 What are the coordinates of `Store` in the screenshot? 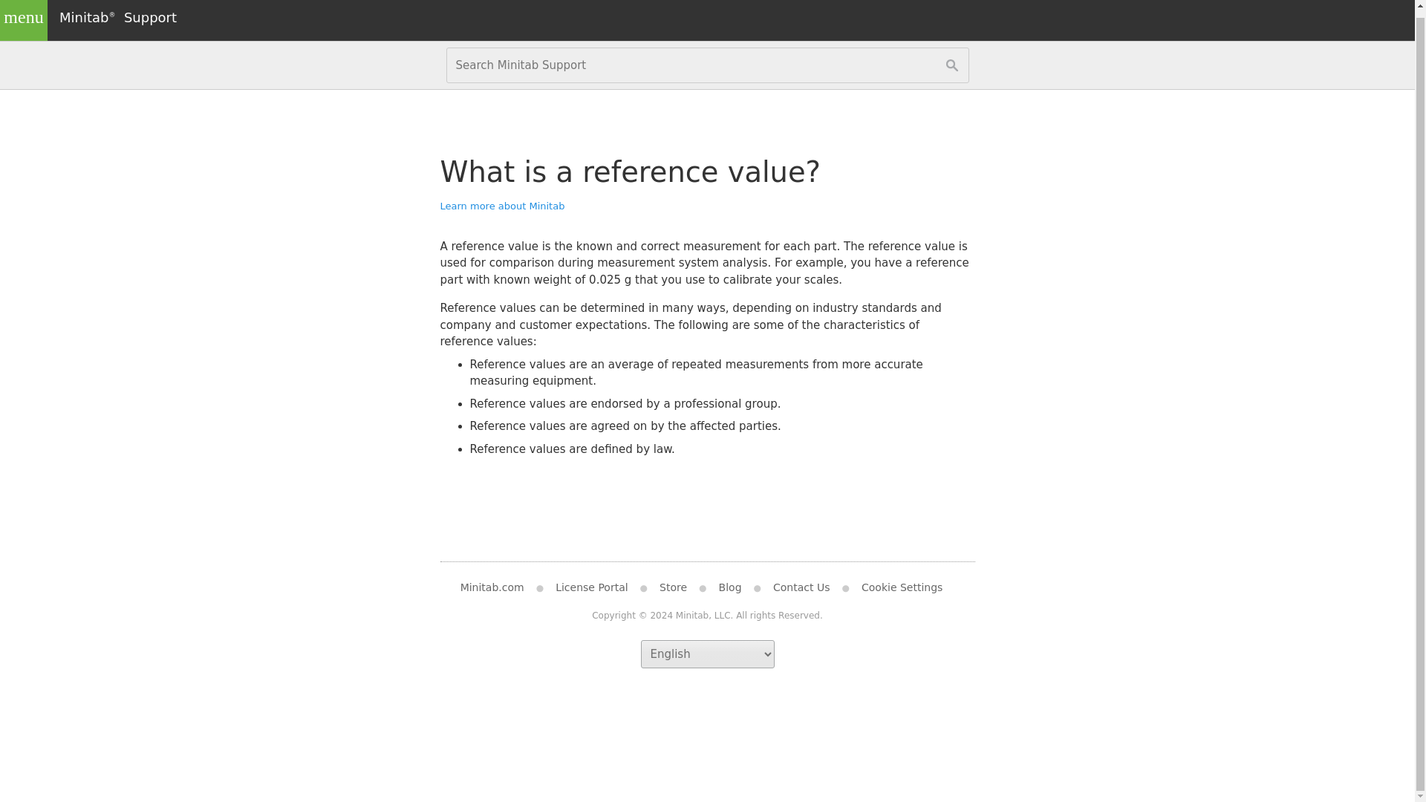 It's located at (673, 587).